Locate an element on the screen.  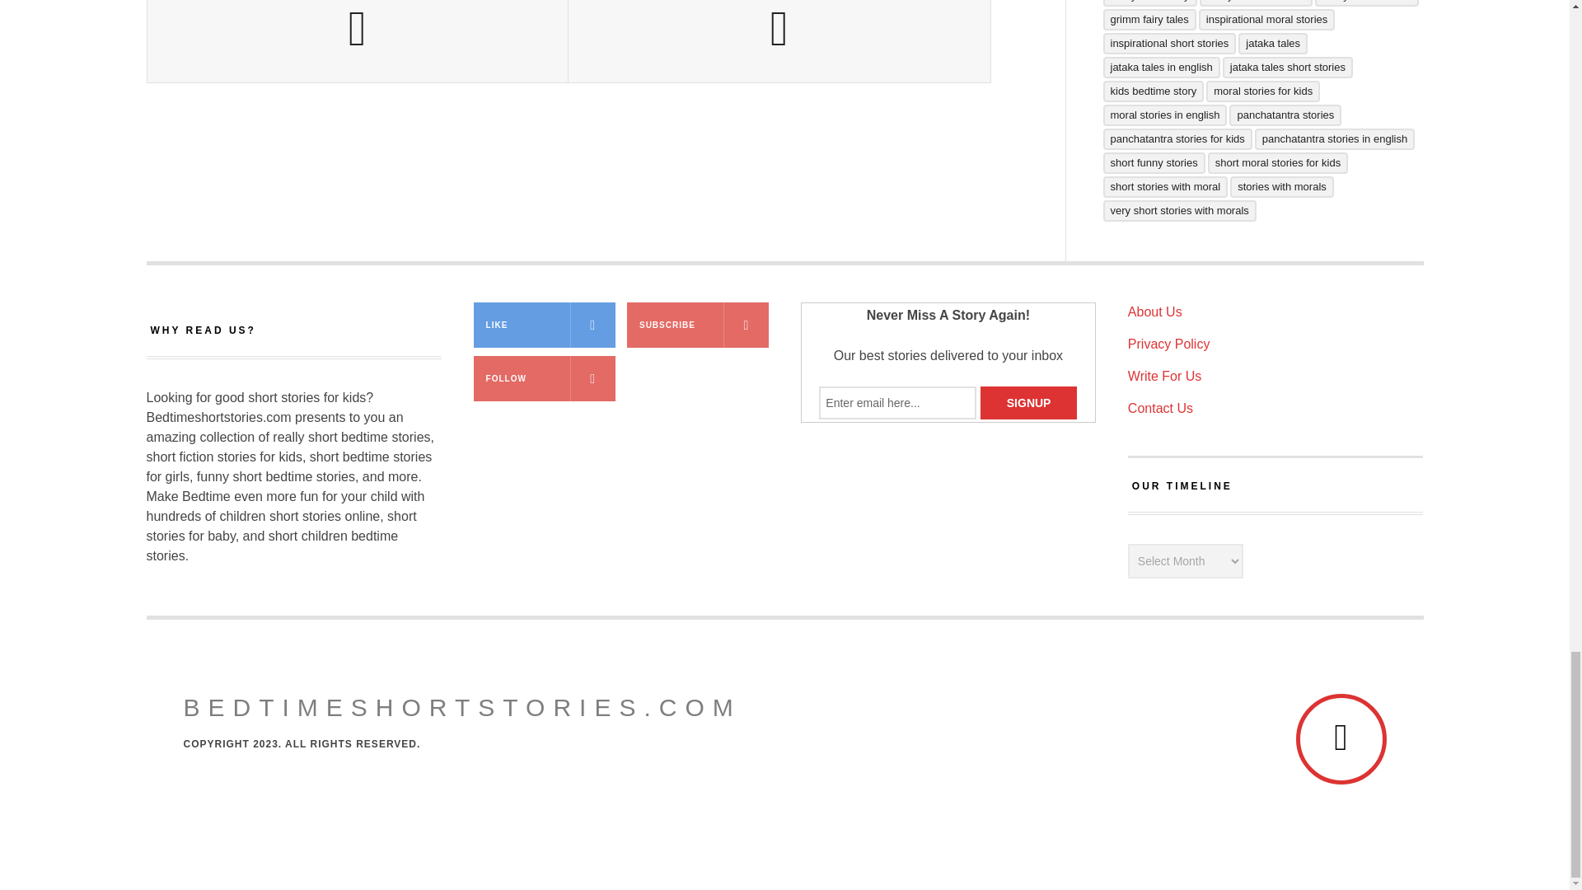
Next Post is located at coordinates (779, 41).